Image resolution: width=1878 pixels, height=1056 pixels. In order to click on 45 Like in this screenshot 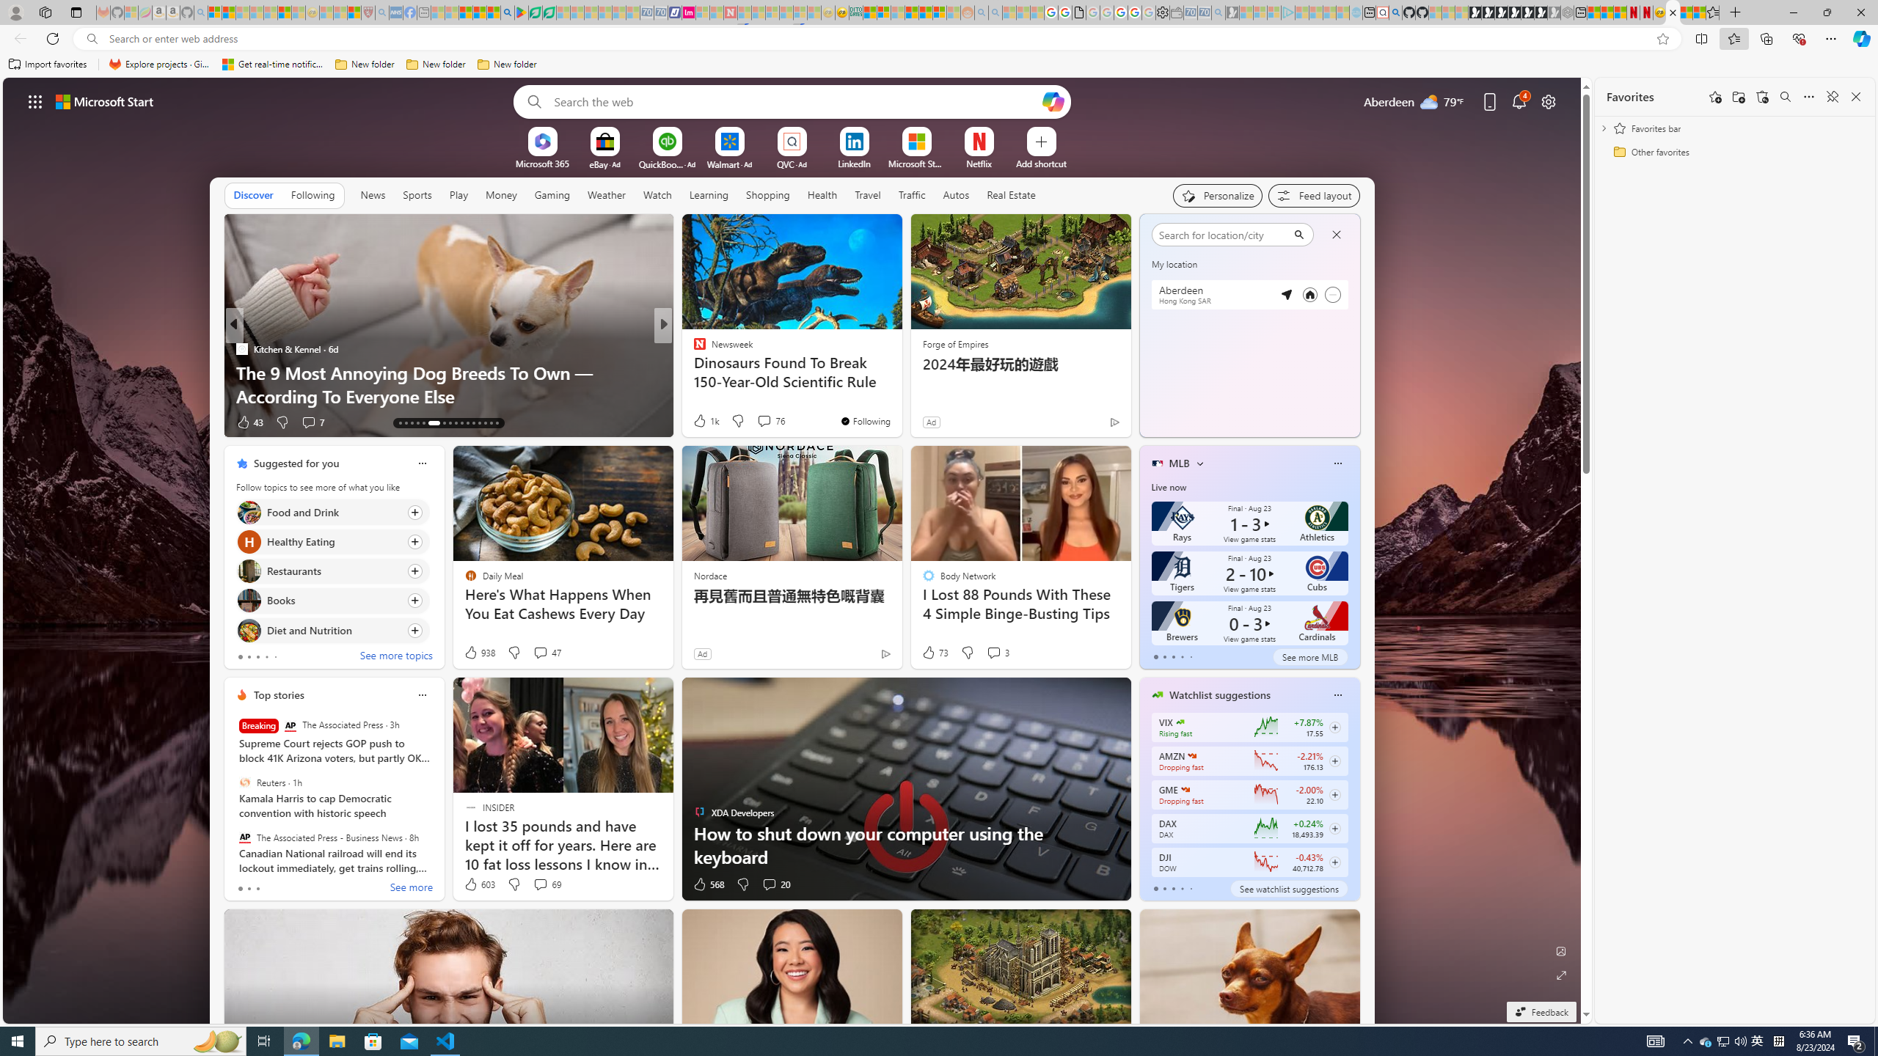, I will do `click(701, 422)`.